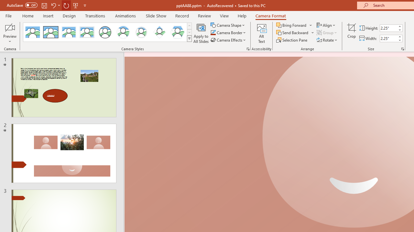  I want to click on Cameo Height, so click(388, 28).